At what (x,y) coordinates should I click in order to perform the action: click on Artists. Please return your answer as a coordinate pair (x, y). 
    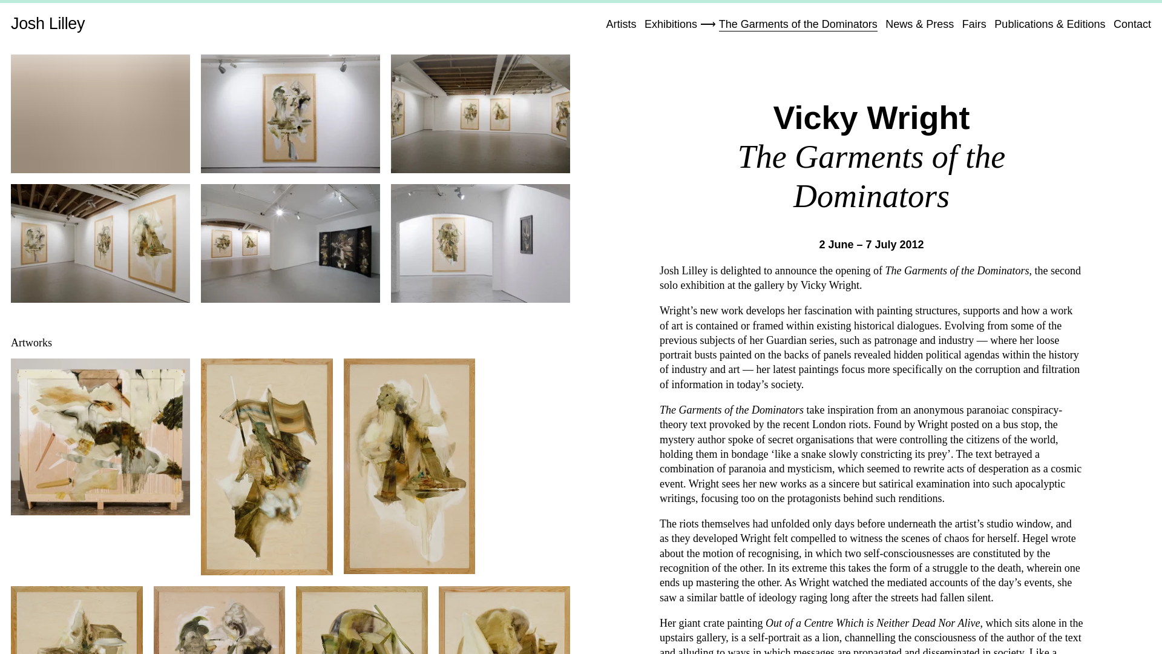
    Looking at the image, I should click on (620, 24).